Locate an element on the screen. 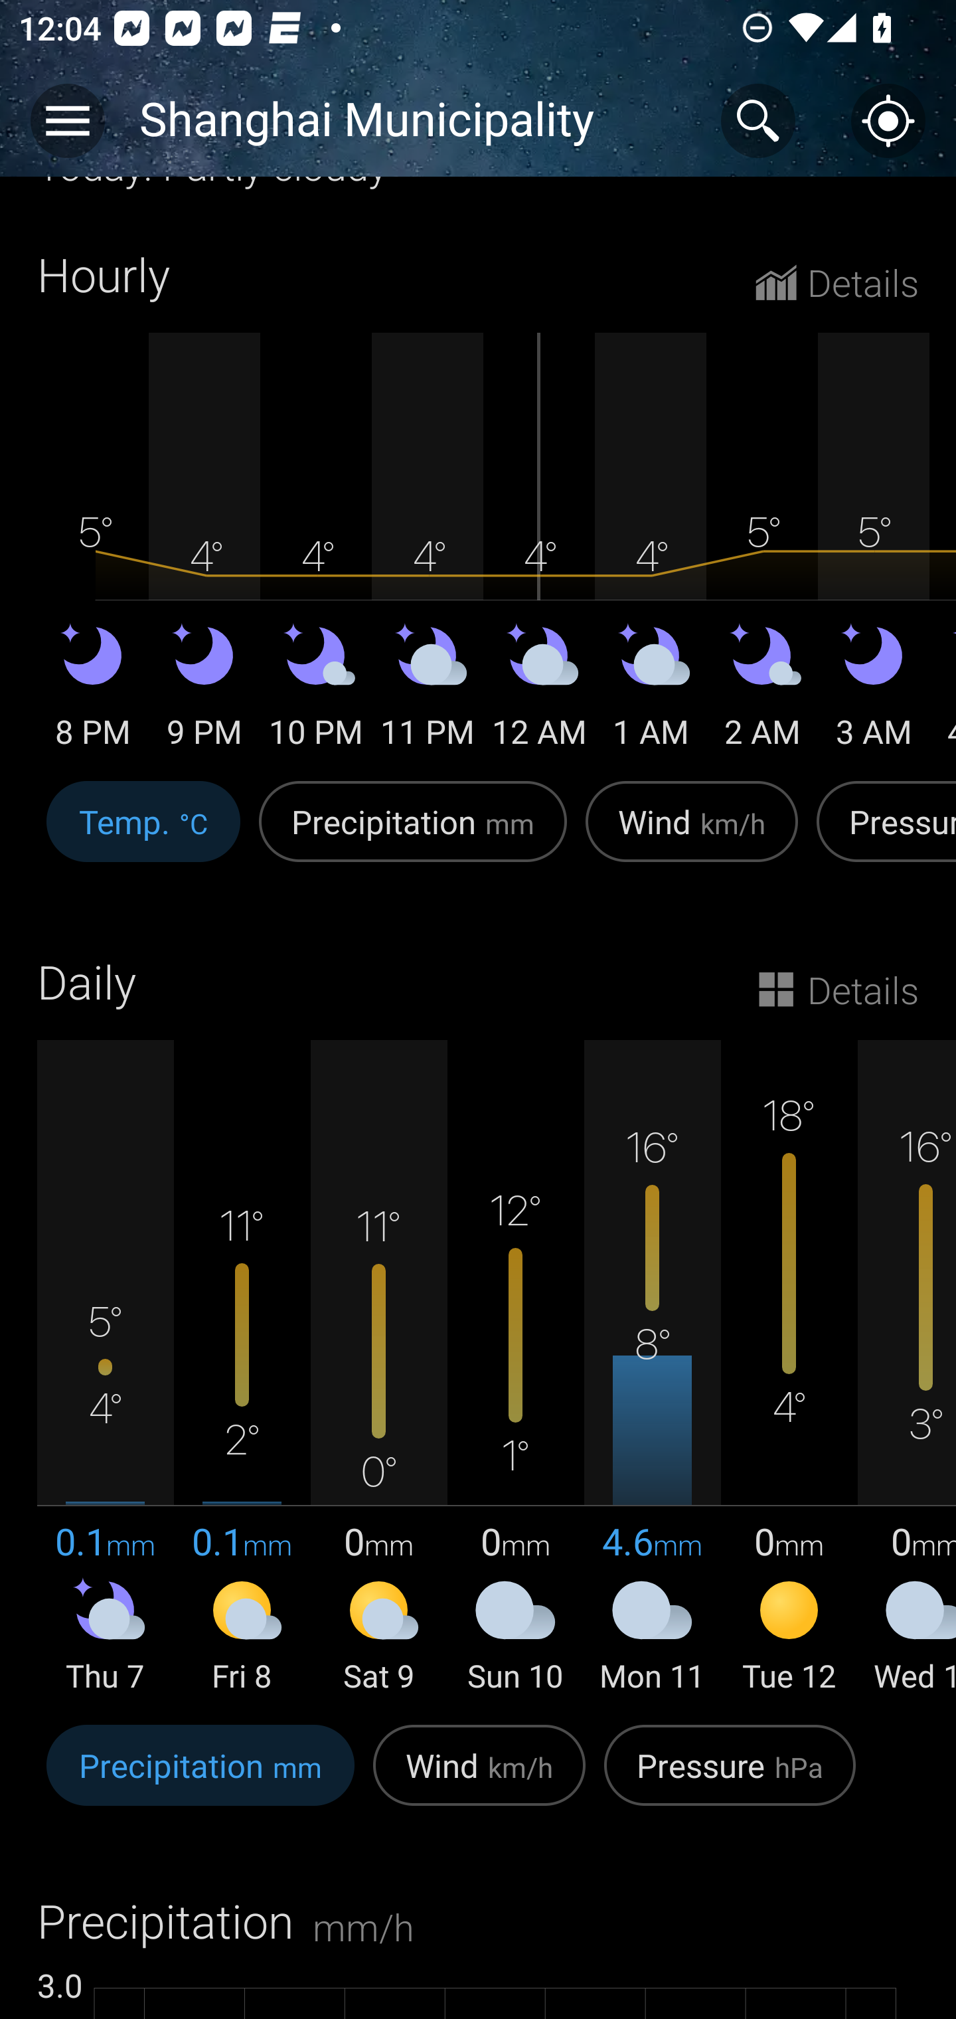 This screenshot has height=2019, width=956. 8 PM 9 PM 10 PM 11 PM 12 AM 1 AM 2 AM 3 AM 4 AM is located at coordinates (478, 543).